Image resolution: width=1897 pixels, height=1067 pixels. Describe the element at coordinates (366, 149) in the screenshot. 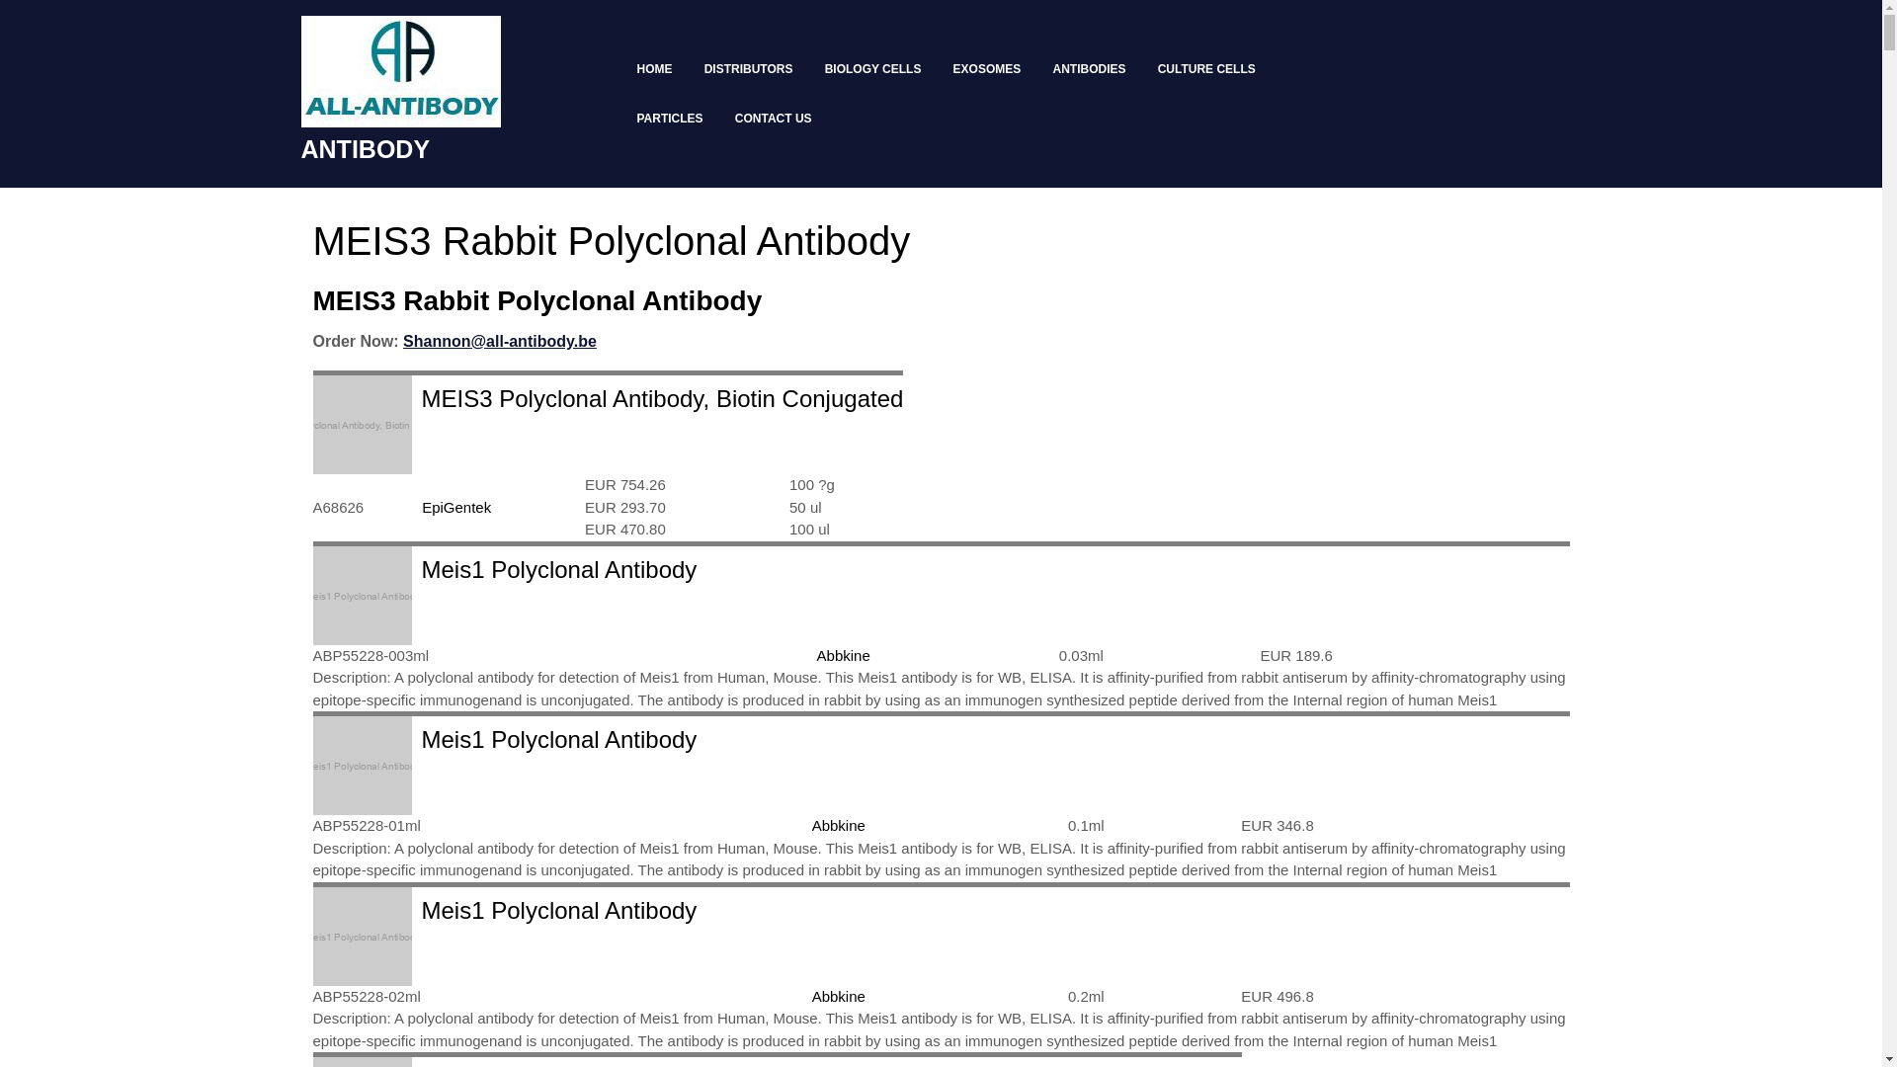

I see `ANTIBODY` at that location.